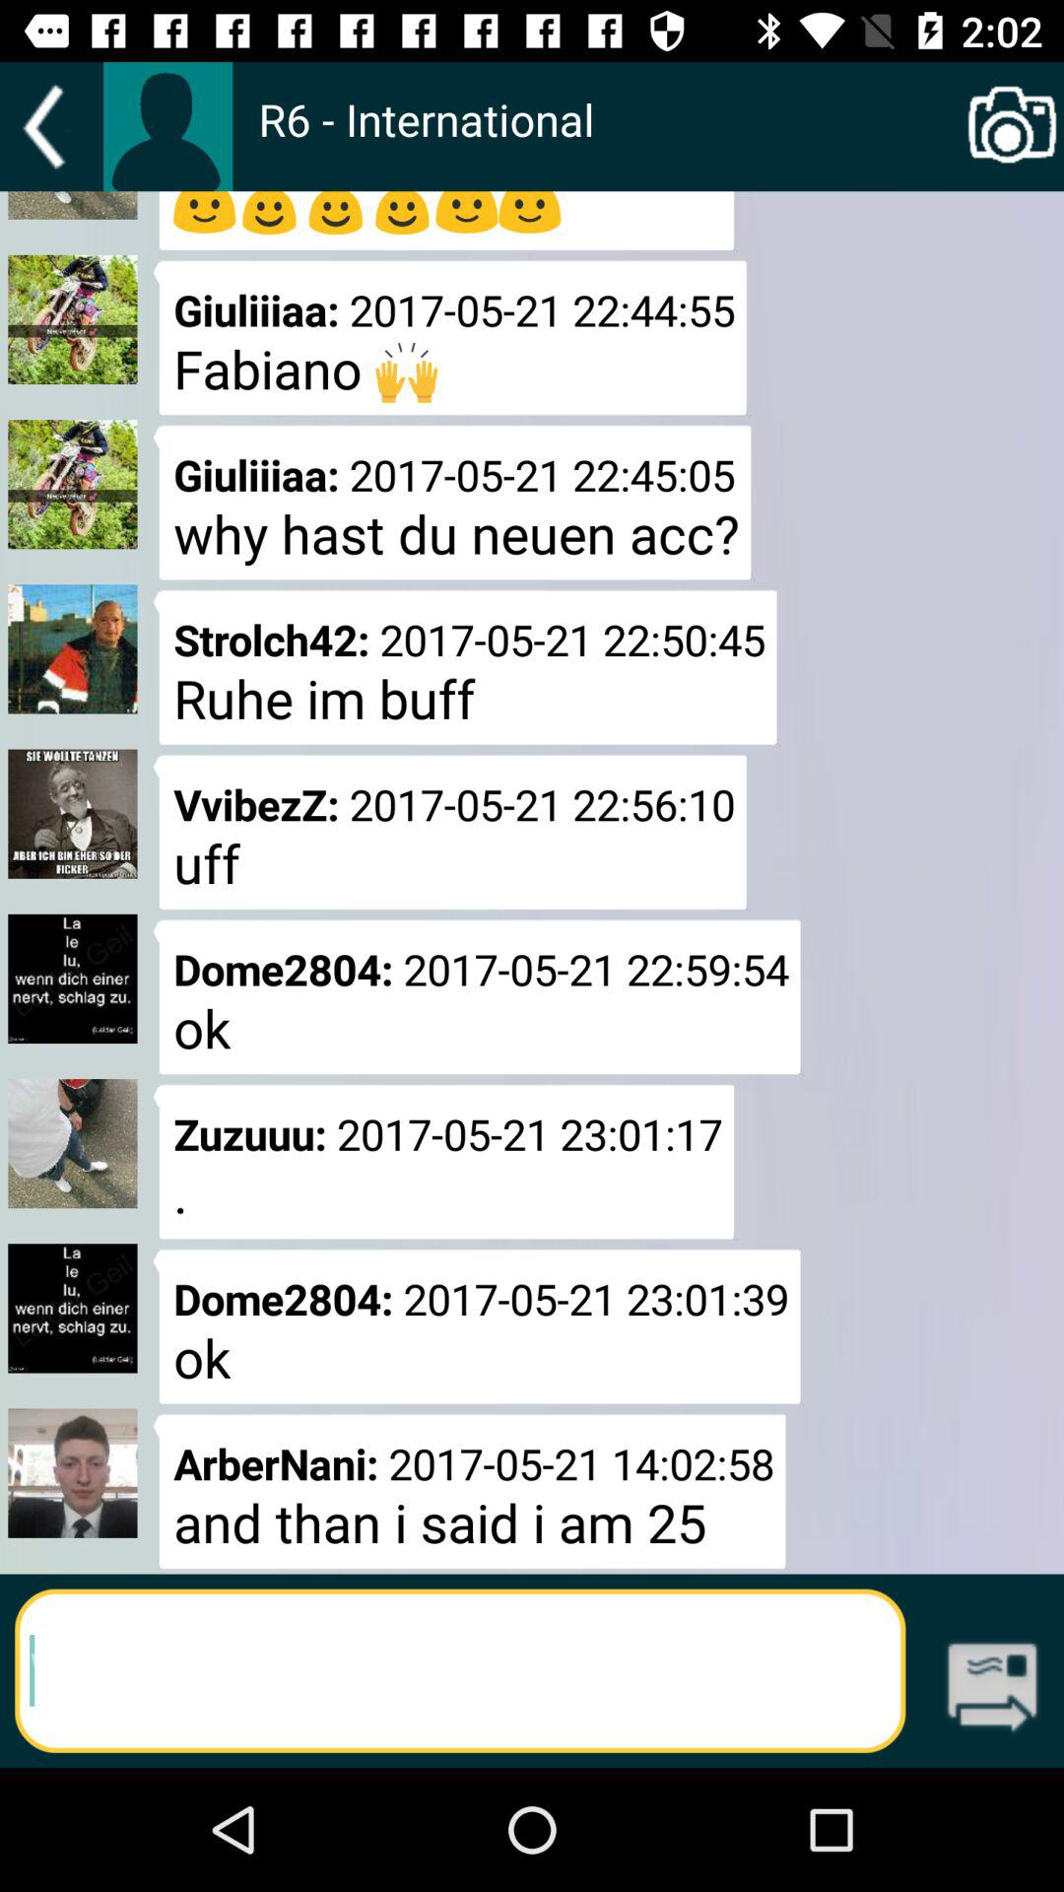 The image size is (1064, 1892). I want to click on open arbernani 2017 05 icon, so click(469, 1491).